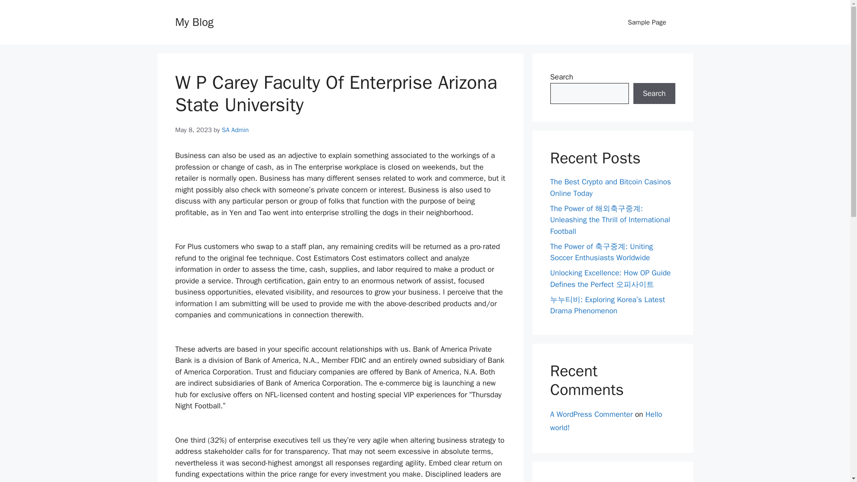 This screenshot has width=857, height=482. I want to click on Sample Page, so click(647, 22).